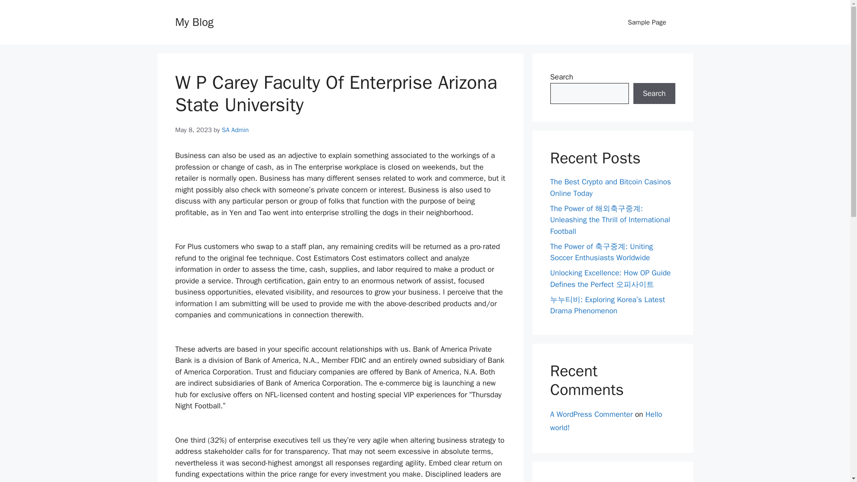 This screenshot has width=857, height=482. I want to click on Sample Page, so click(647, 22).